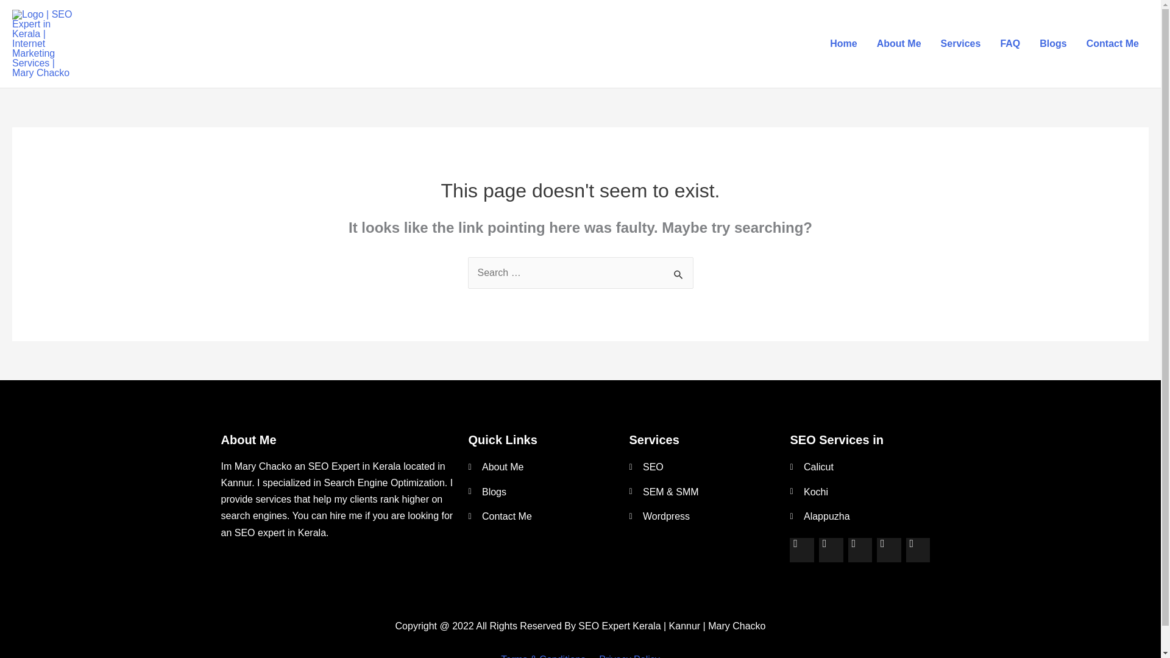  Describe the element at coordinates (1053, 44) in the screenshot. I see `Blogs` at that location.